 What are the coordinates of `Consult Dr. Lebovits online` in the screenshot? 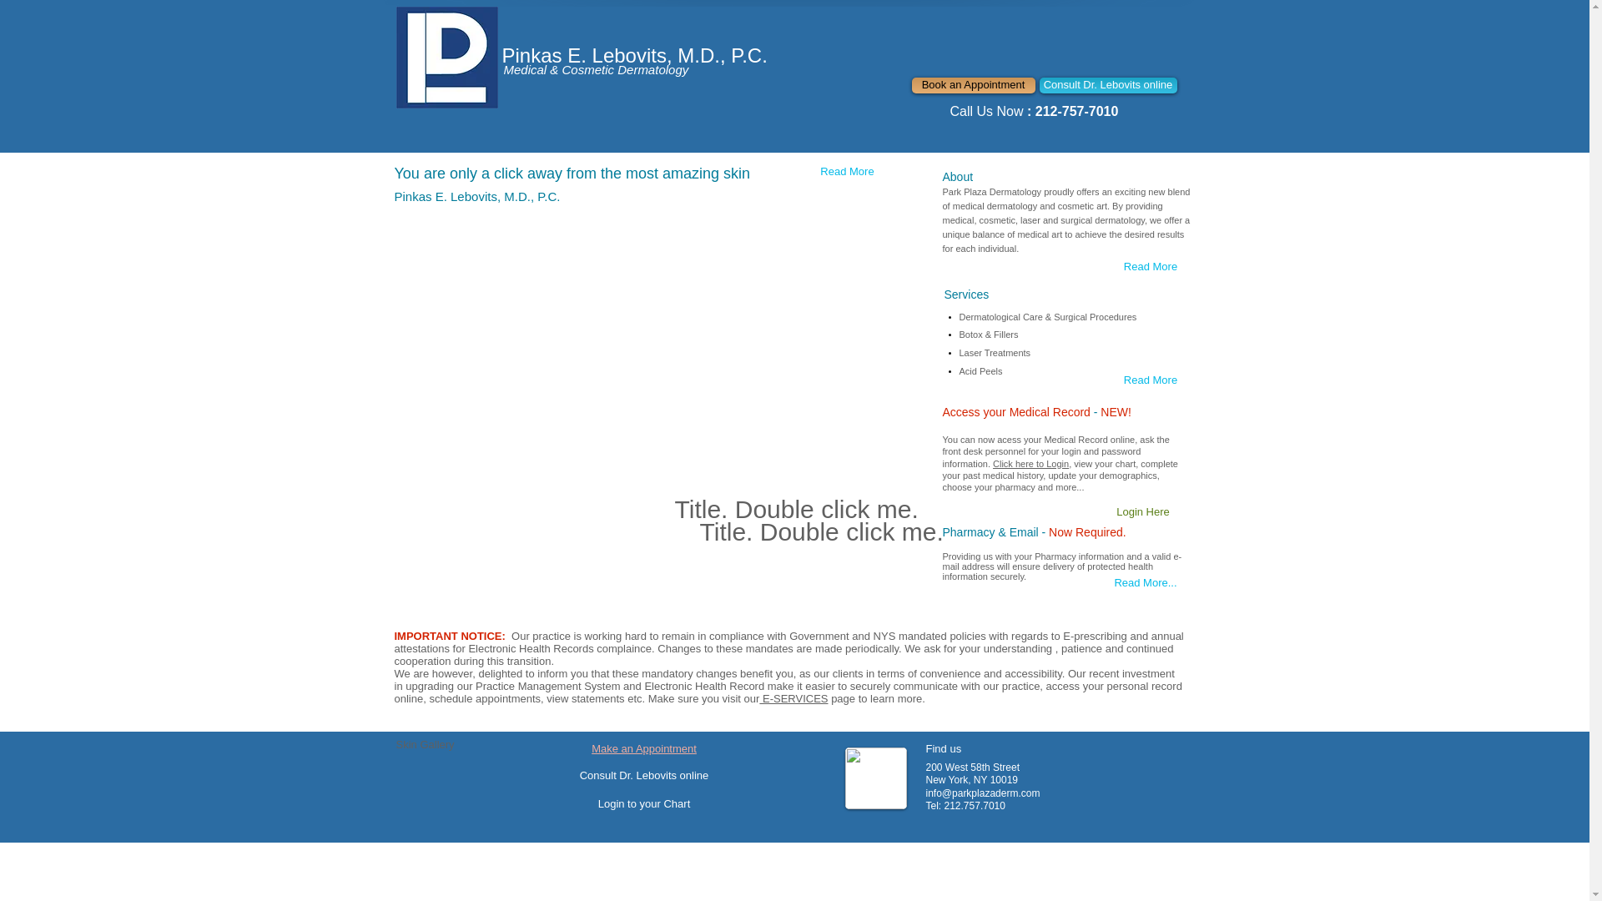 It's located at (644, 776).